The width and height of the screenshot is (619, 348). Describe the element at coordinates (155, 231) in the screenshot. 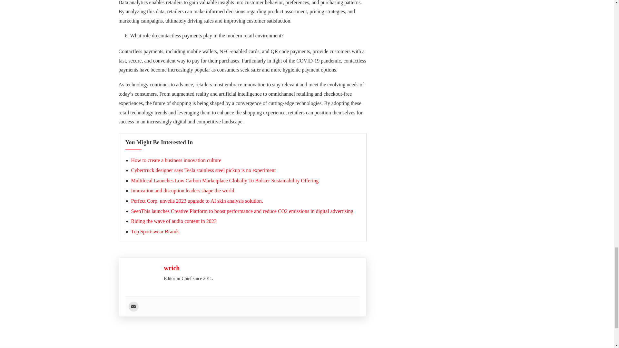

I see `Top Sportswear Brands` at that location.